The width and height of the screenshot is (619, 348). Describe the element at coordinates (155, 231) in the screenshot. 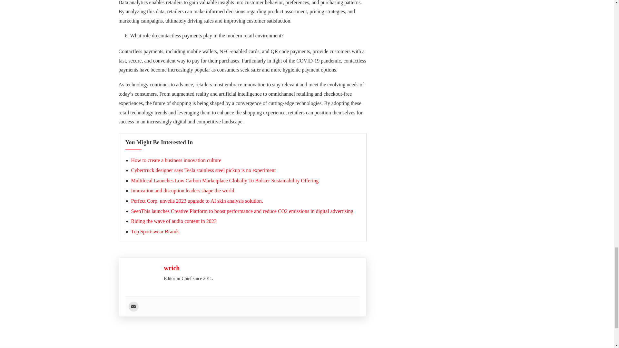

I see `Top Sportswear Brands` at that location.